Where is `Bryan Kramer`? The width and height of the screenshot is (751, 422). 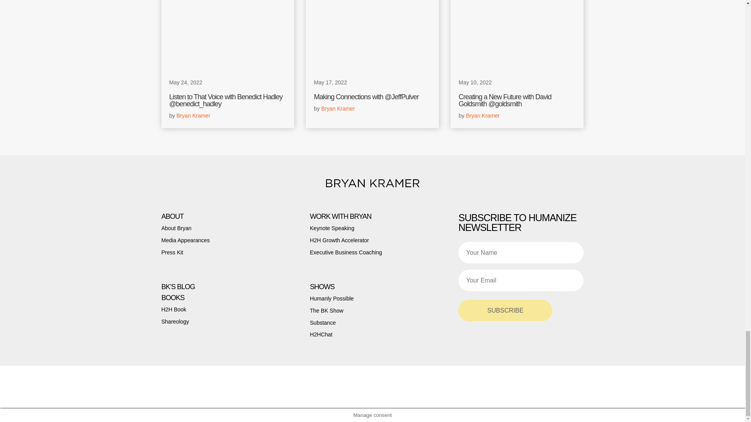
Bryan Kramer is located at coordinates (338, 109).